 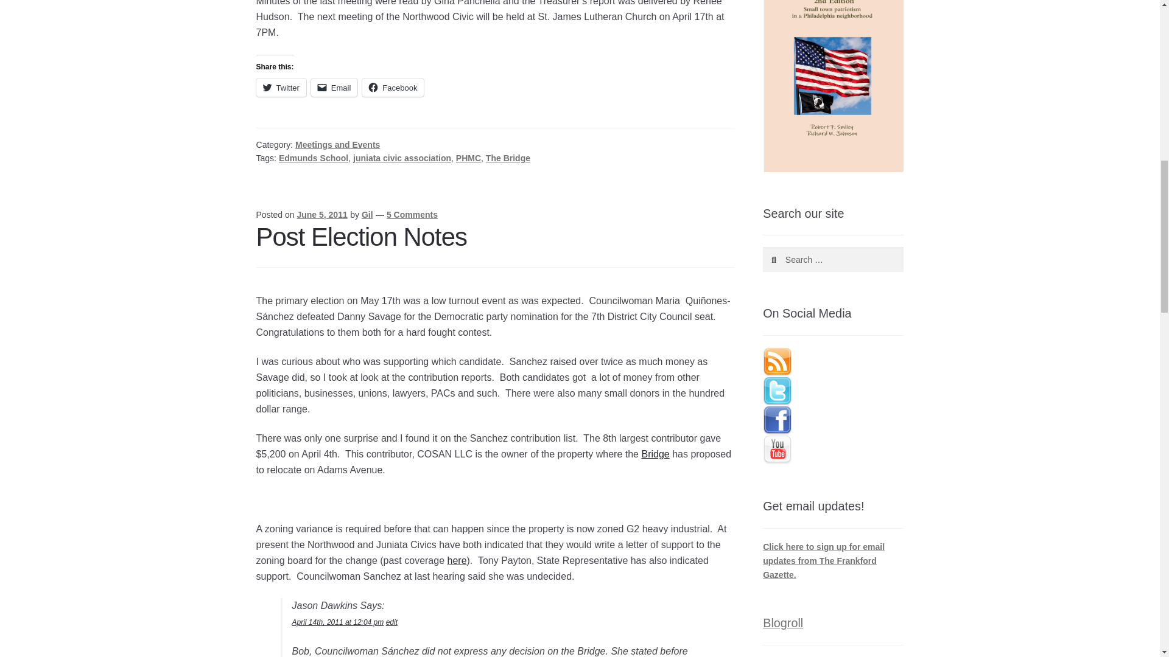 I want to click on Click to share on Facebook, so click(x=393, y=87).